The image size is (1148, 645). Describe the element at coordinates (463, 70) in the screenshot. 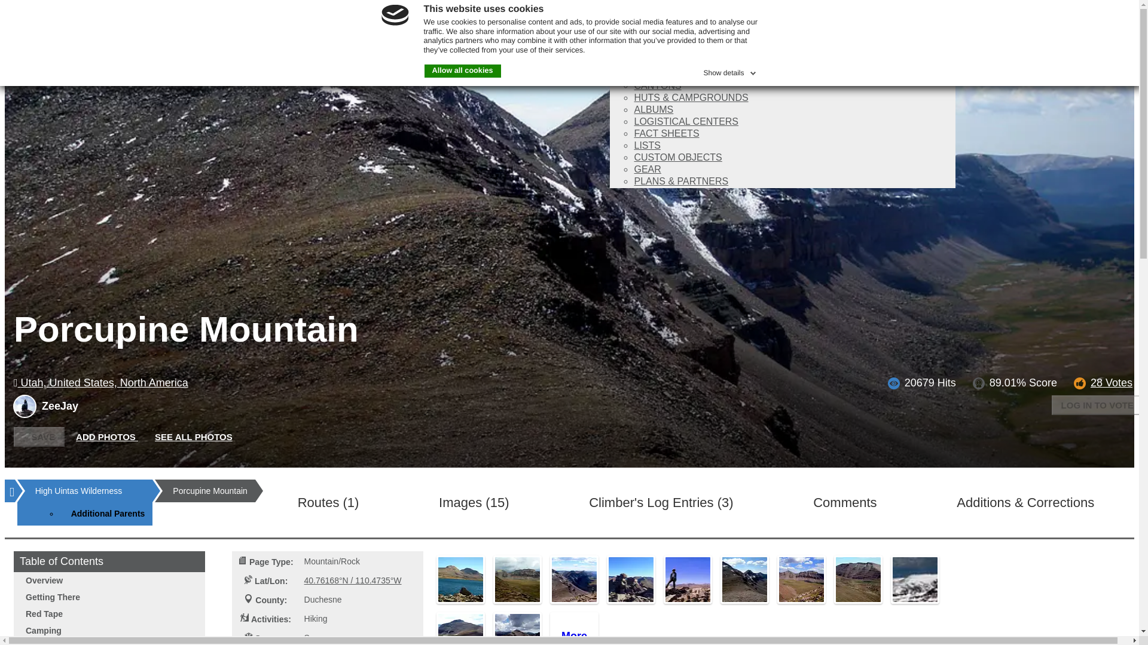

I see `Allow all cookies` at that location.